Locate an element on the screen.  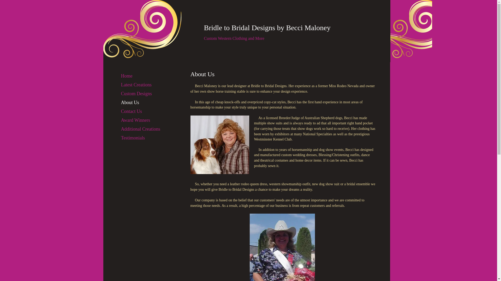
About Us is located at coordinates (130, 103).